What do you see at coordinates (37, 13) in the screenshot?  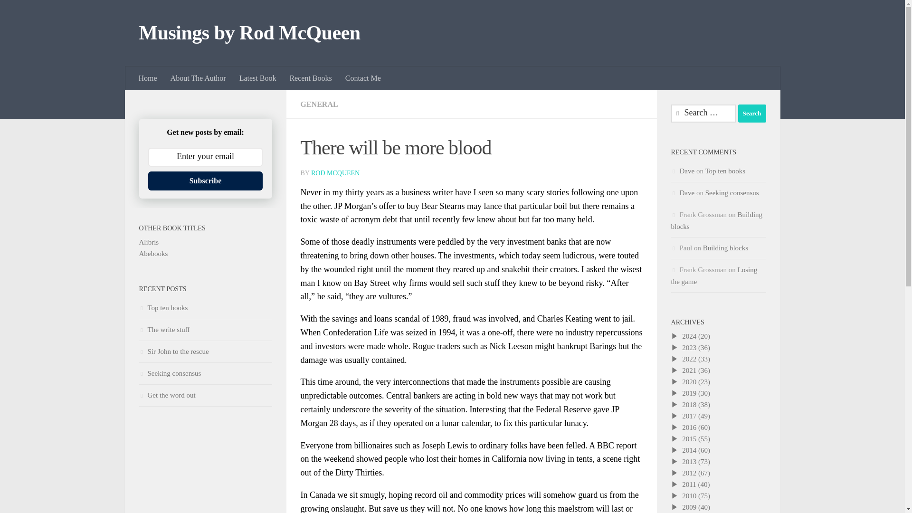 I see `Skip to content` at bounding box center [37, 13].